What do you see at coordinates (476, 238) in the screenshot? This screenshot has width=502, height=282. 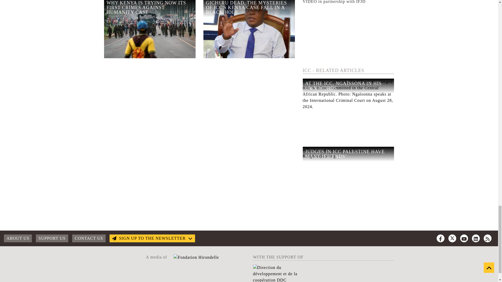 I see `LinkedIn` at bounding box center [476, 238].